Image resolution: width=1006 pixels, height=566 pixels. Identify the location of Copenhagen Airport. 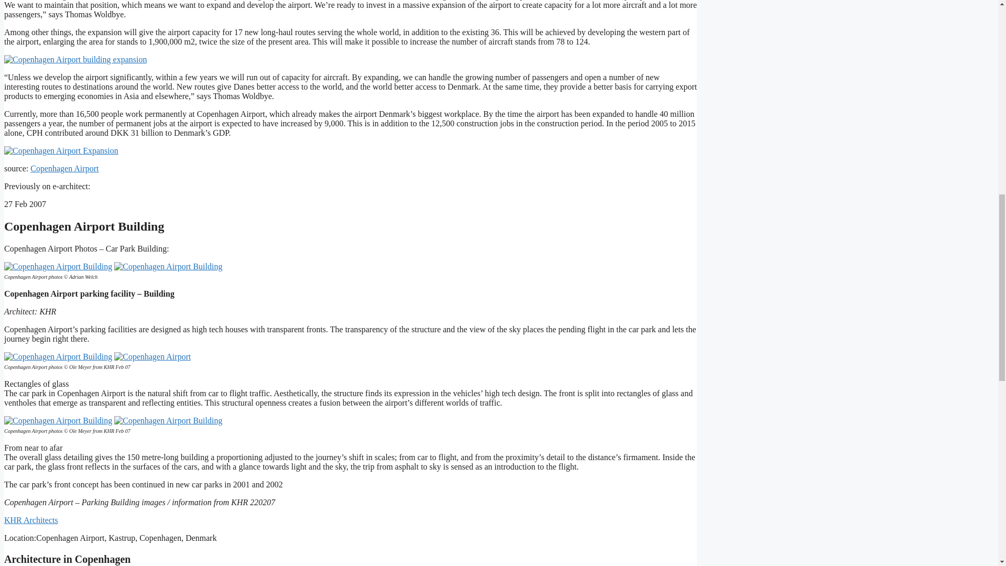
(64, 169).